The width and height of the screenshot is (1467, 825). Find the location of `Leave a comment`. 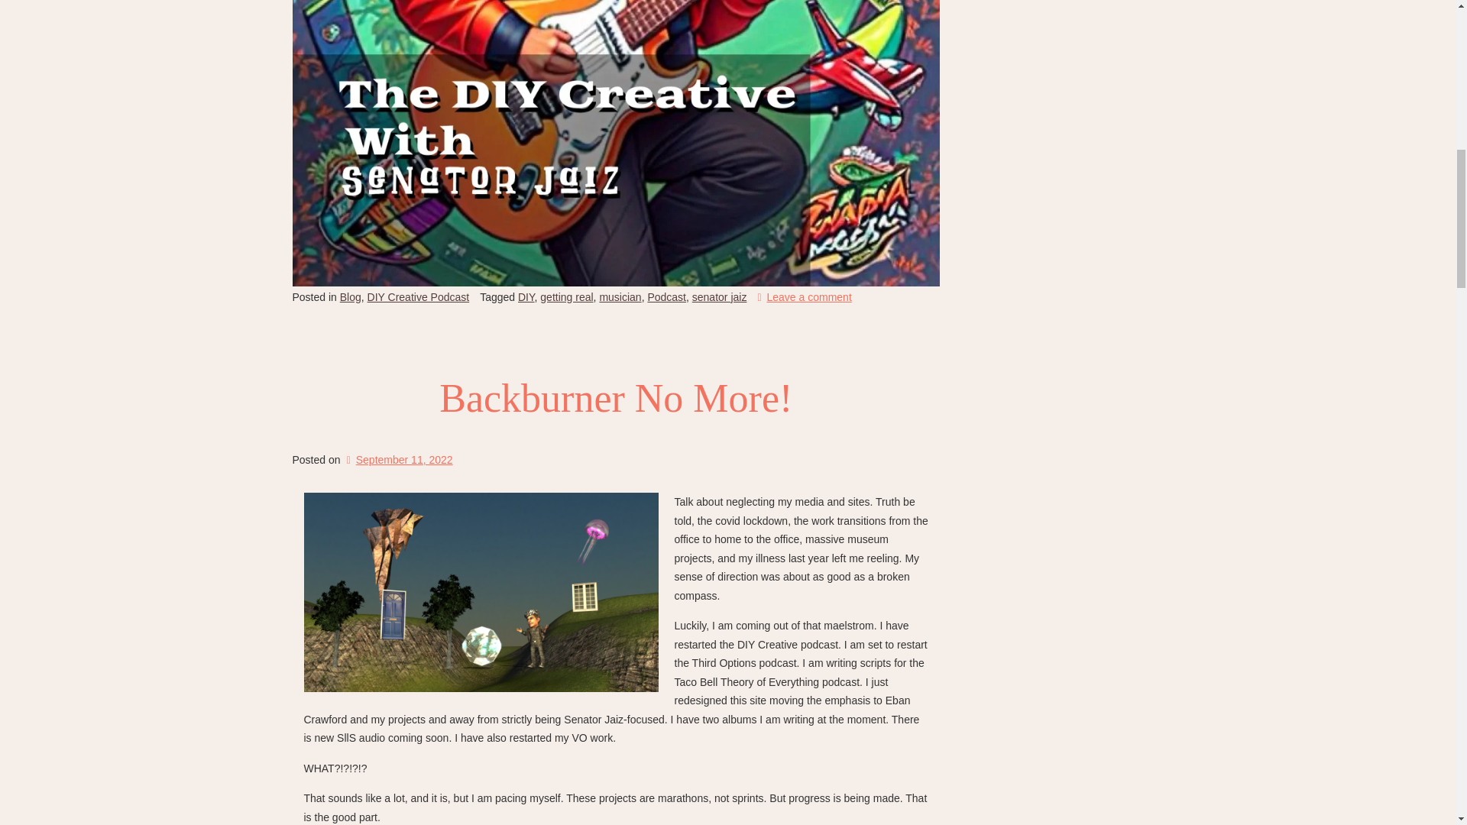

Leave a comment is located at coordinates (804, 297).